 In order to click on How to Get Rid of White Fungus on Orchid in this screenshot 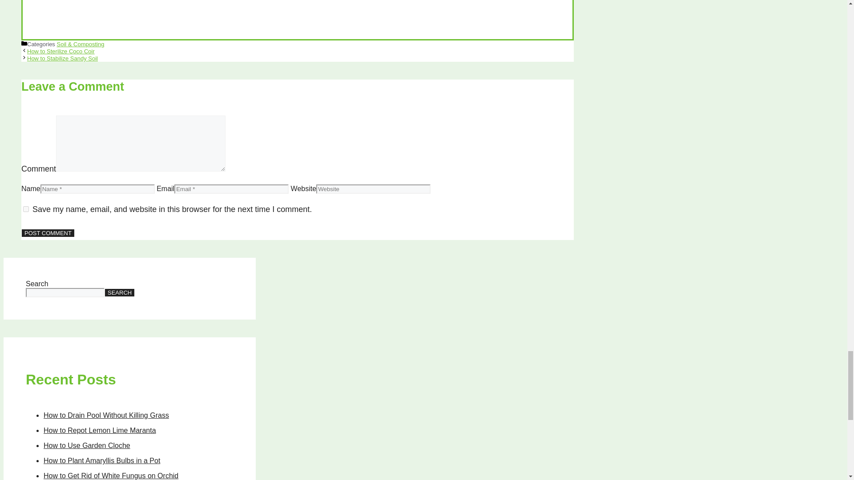, I will do `click(111, 476)`.